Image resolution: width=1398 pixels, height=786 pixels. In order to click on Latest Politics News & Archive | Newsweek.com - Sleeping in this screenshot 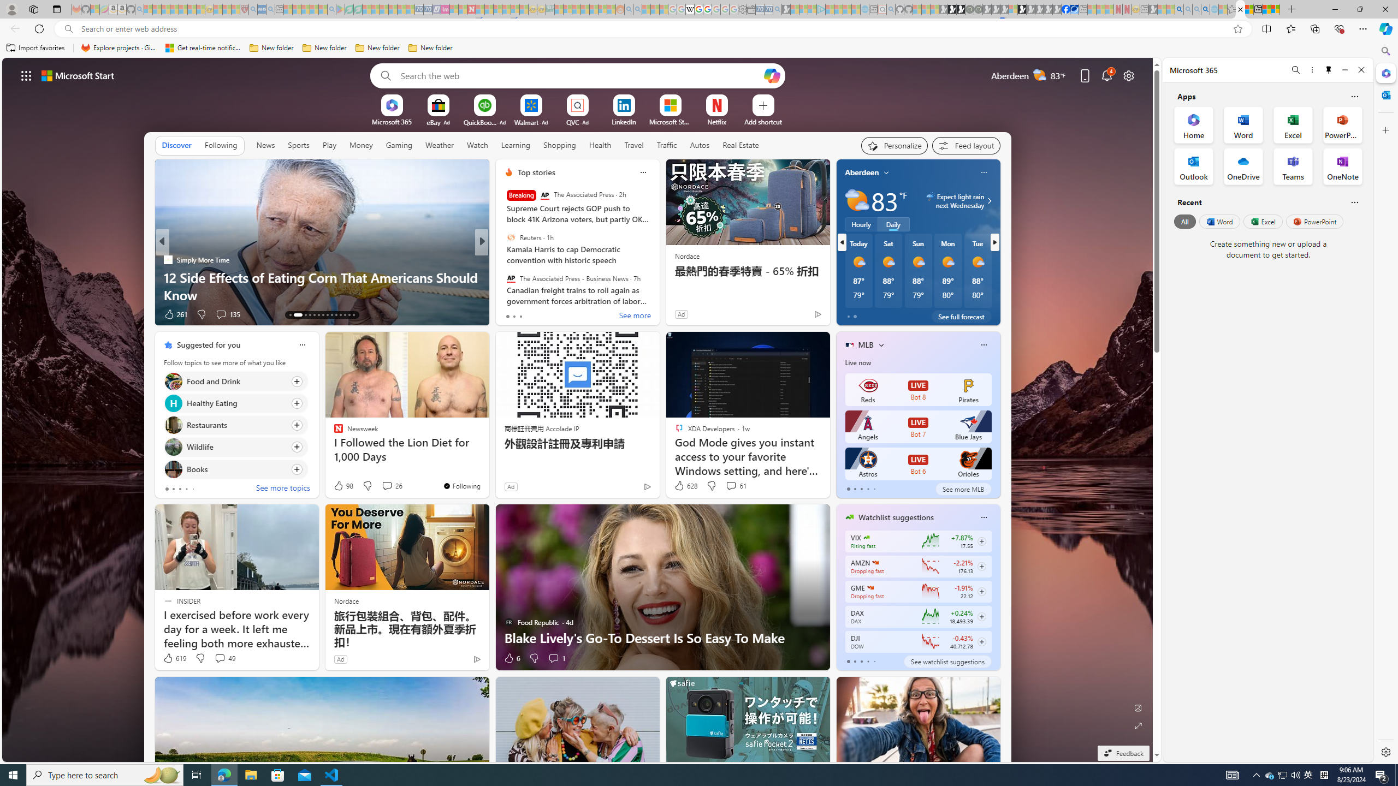, I will do `click(472, 9)`.